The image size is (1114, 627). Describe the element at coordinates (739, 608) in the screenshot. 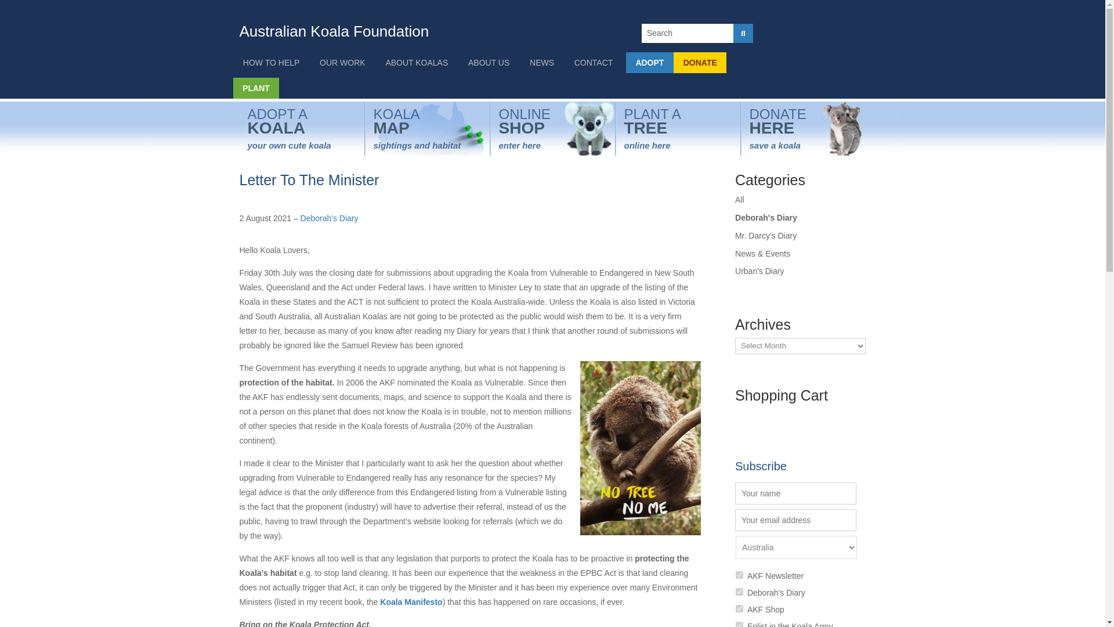

I see `AKF Shop` at that location.